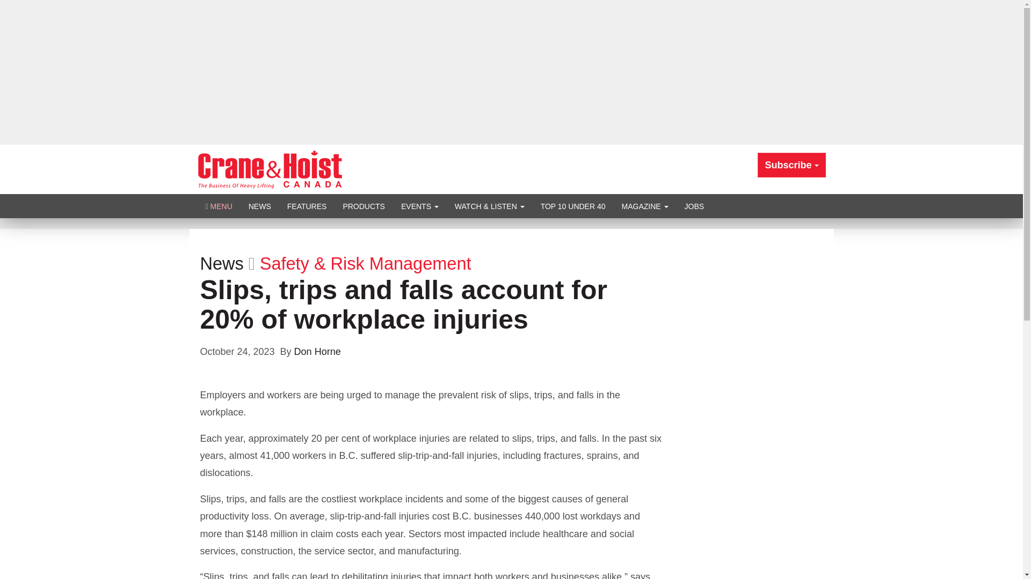  Describe the element at coordinates (363, 206) in the screenshot. I see `PRODUCTS` at that location.